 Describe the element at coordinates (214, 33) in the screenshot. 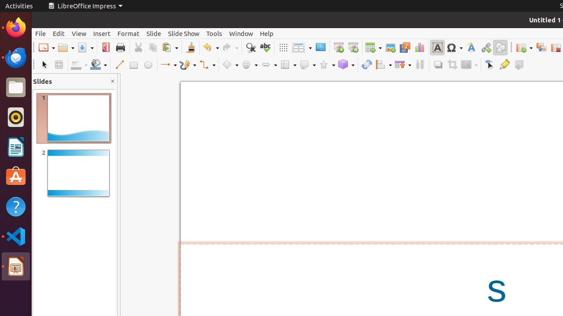

I see `Tools` at that location.